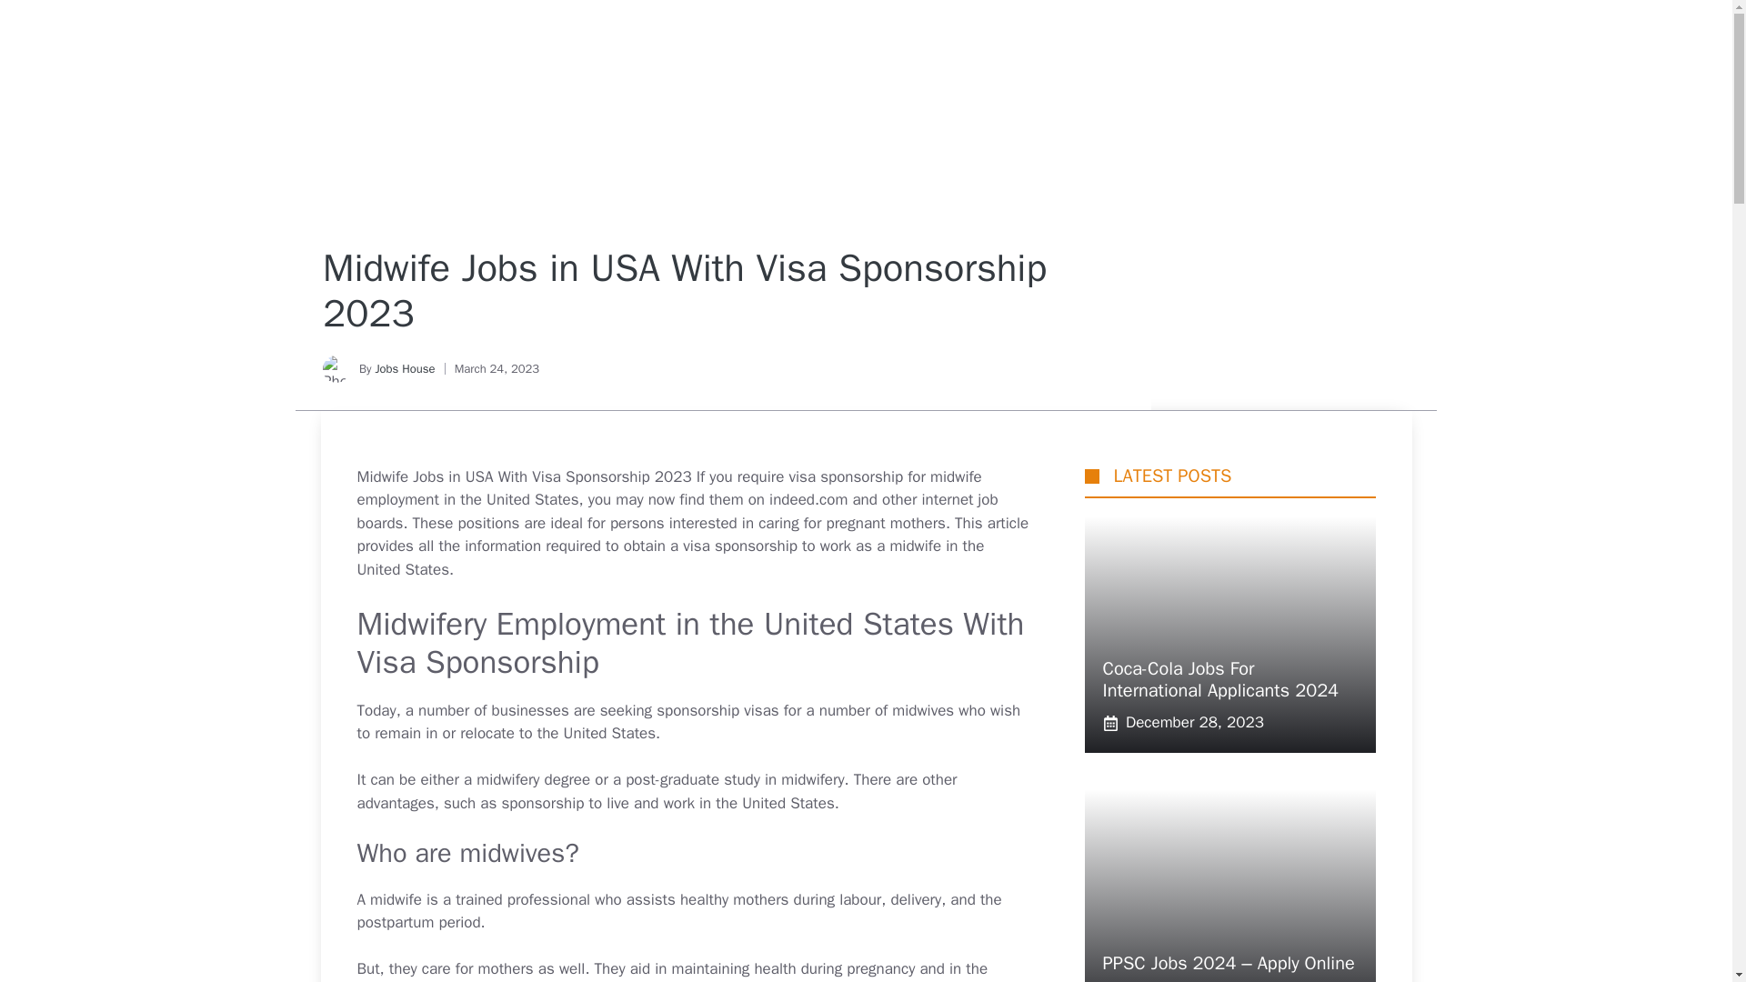 This screenshot has height=982, width=1746. I want to click on Coca-Cola Jobs For International Applicants 2024, so click(1220, 679).